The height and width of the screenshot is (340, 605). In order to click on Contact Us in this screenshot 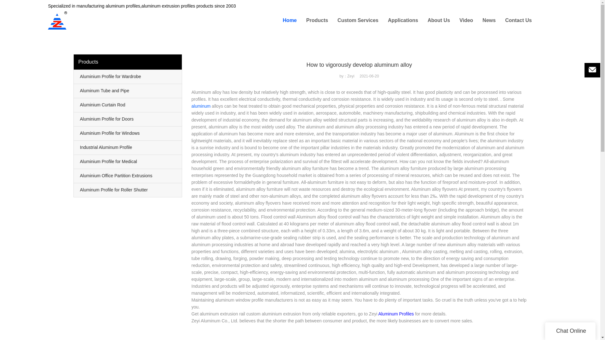, I will do `click(518, 20)`.